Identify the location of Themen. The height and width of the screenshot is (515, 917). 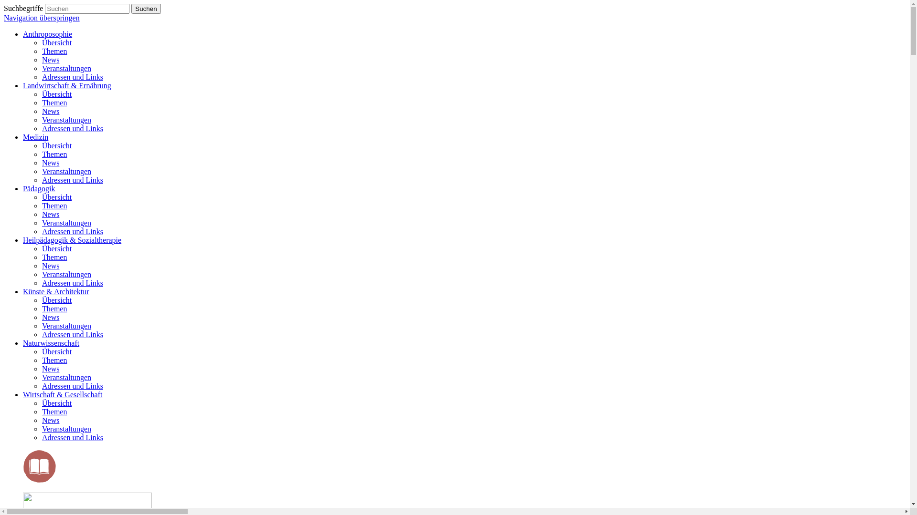
(54, 103).